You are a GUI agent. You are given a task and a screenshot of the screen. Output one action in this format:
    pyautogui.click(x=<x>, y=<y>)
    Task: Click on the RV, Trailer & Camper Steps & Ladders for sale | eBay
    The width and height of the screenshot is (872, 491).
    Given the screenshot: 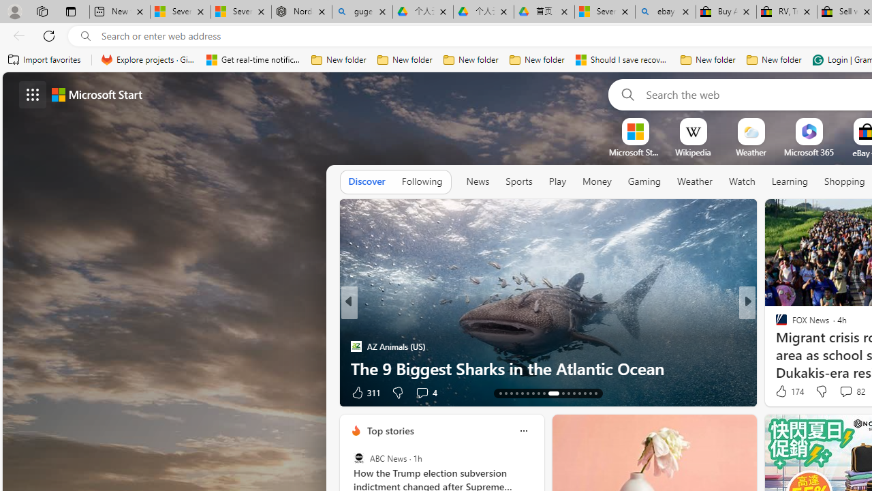 What is the action you would take?
    pyautogui.click(x=787, y=12)
    